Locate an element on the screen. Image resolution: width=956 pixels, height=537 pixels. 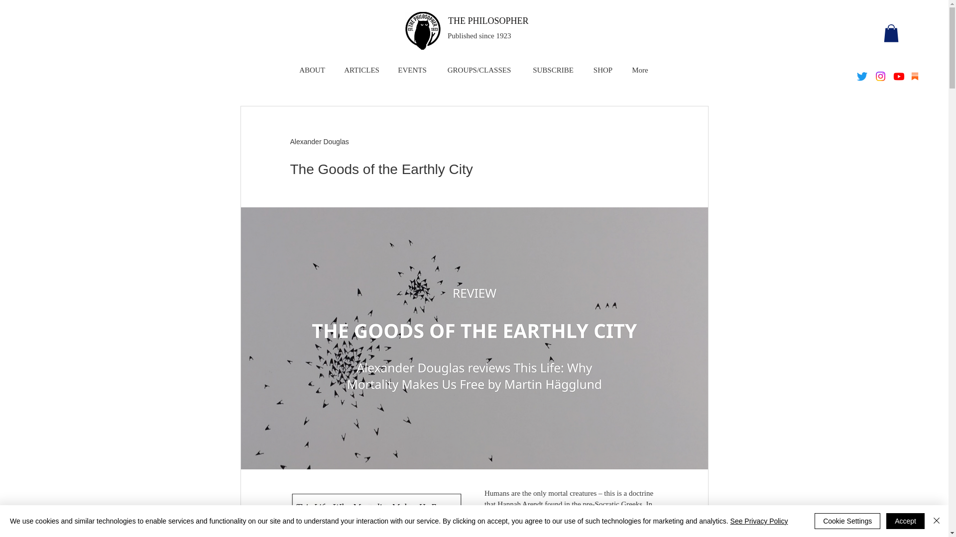
ARTICLES is located at coordinates (361, 70).